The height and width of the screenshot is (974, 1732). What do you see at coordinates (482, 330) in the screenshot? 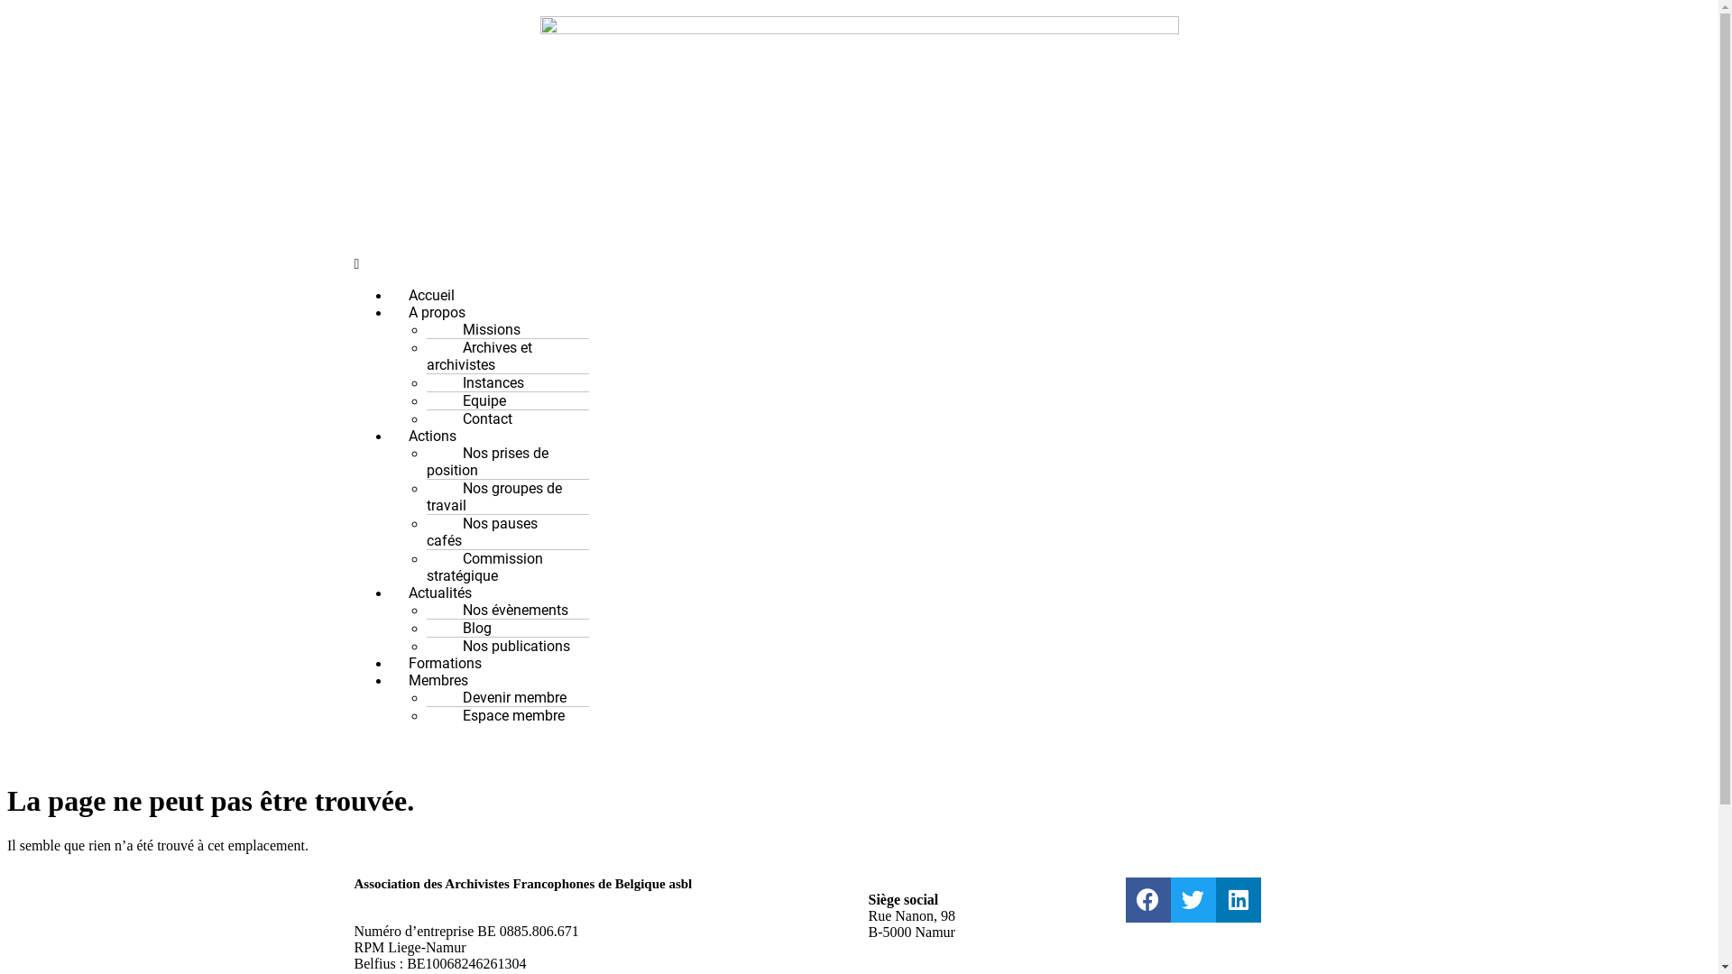
I see `Missions` at bounding box center [482, 330].